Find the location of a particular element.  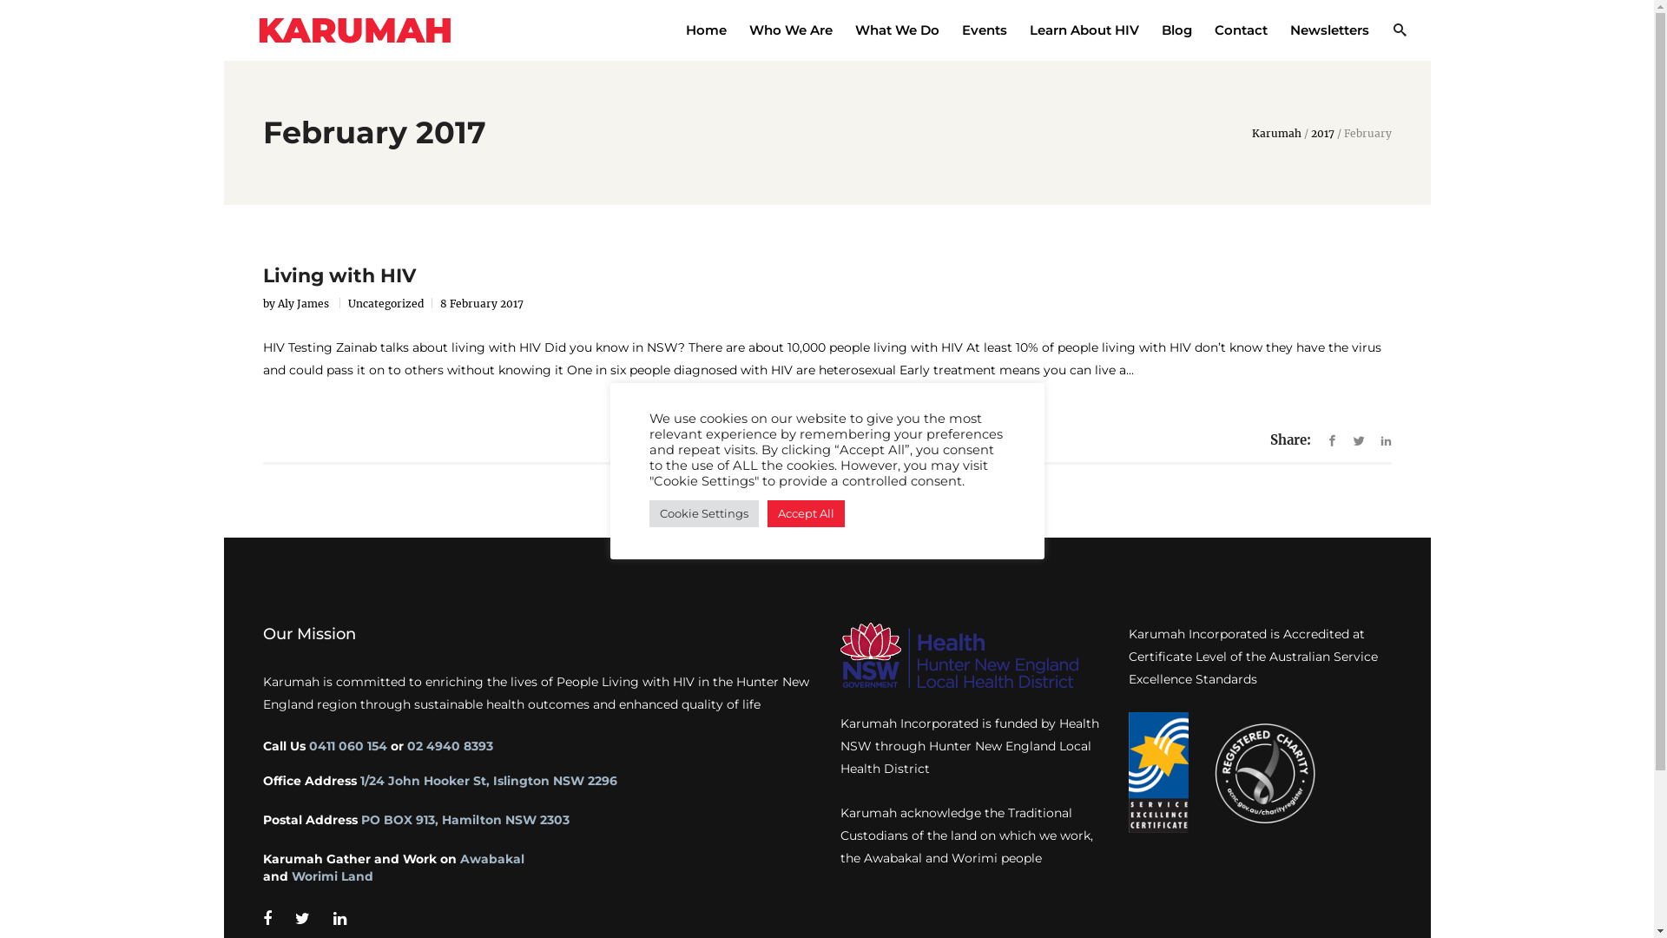

Home is located at coordinates (705, 30).